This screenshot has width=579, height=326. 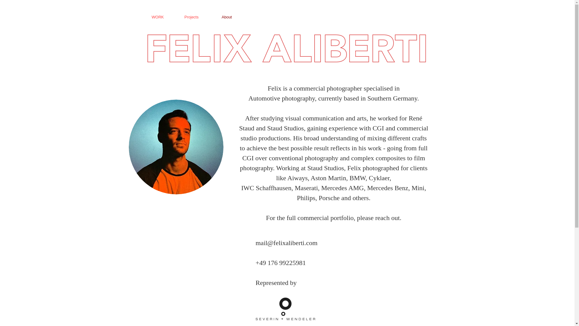 I want to click on WORK, so click(x=157, y=17).